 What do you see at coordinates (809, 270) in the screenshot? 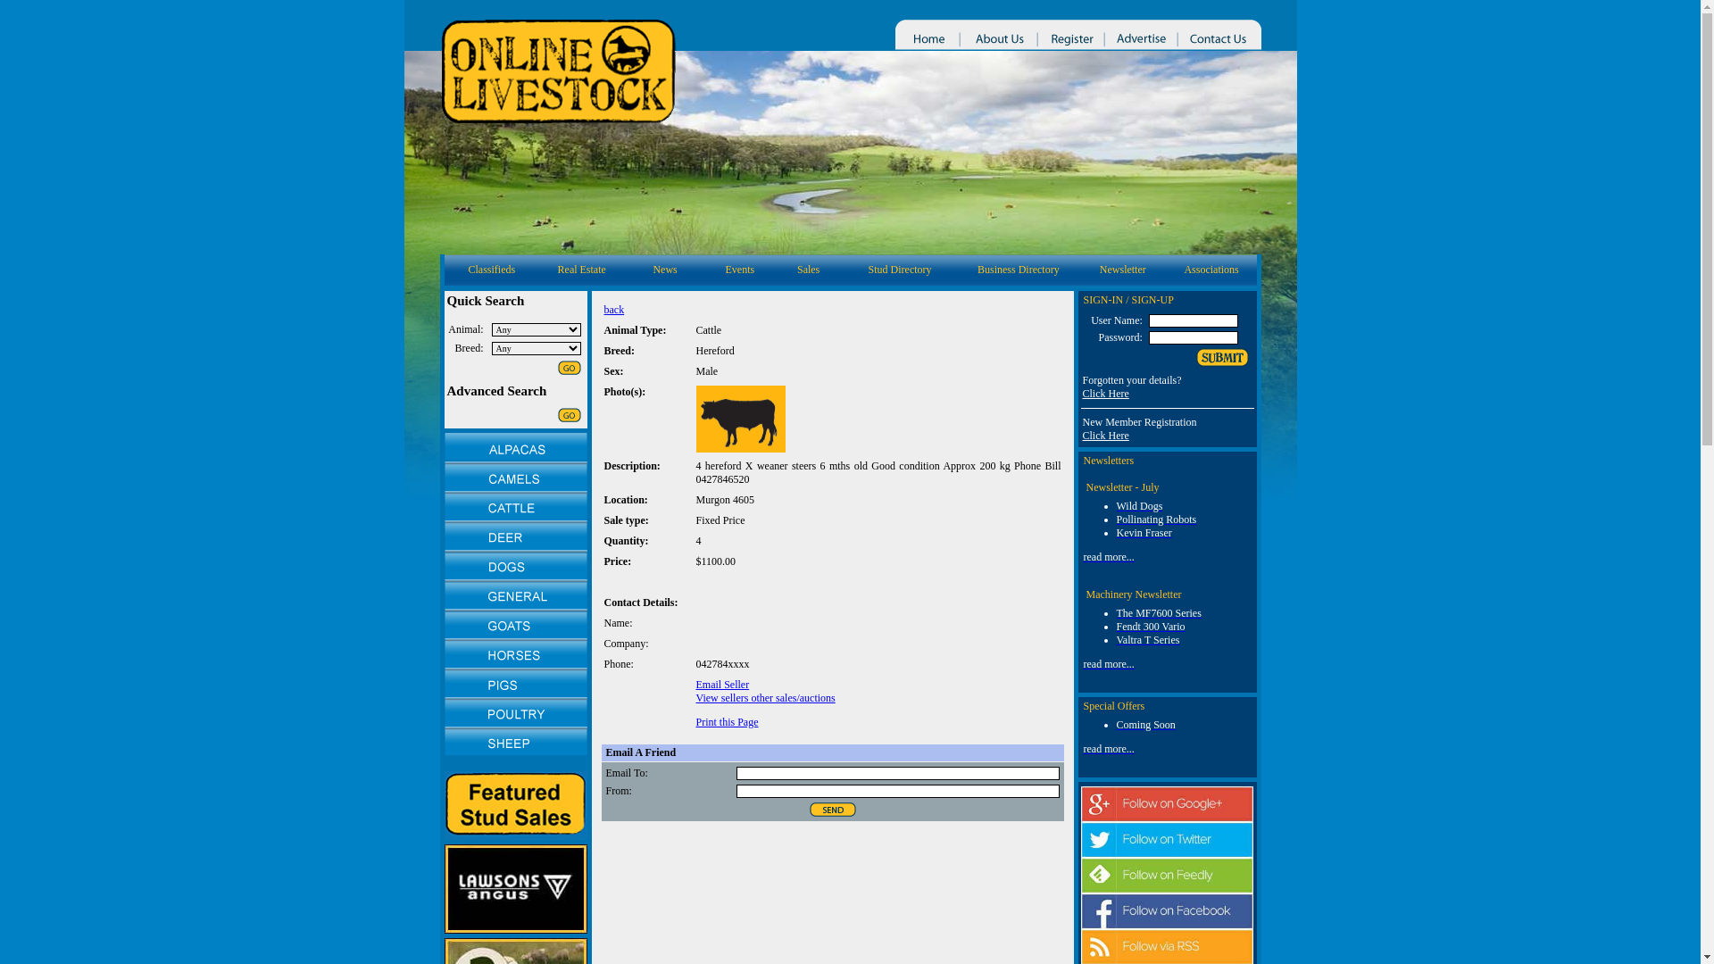
I see `Sales` at bounding box center [809, 270].